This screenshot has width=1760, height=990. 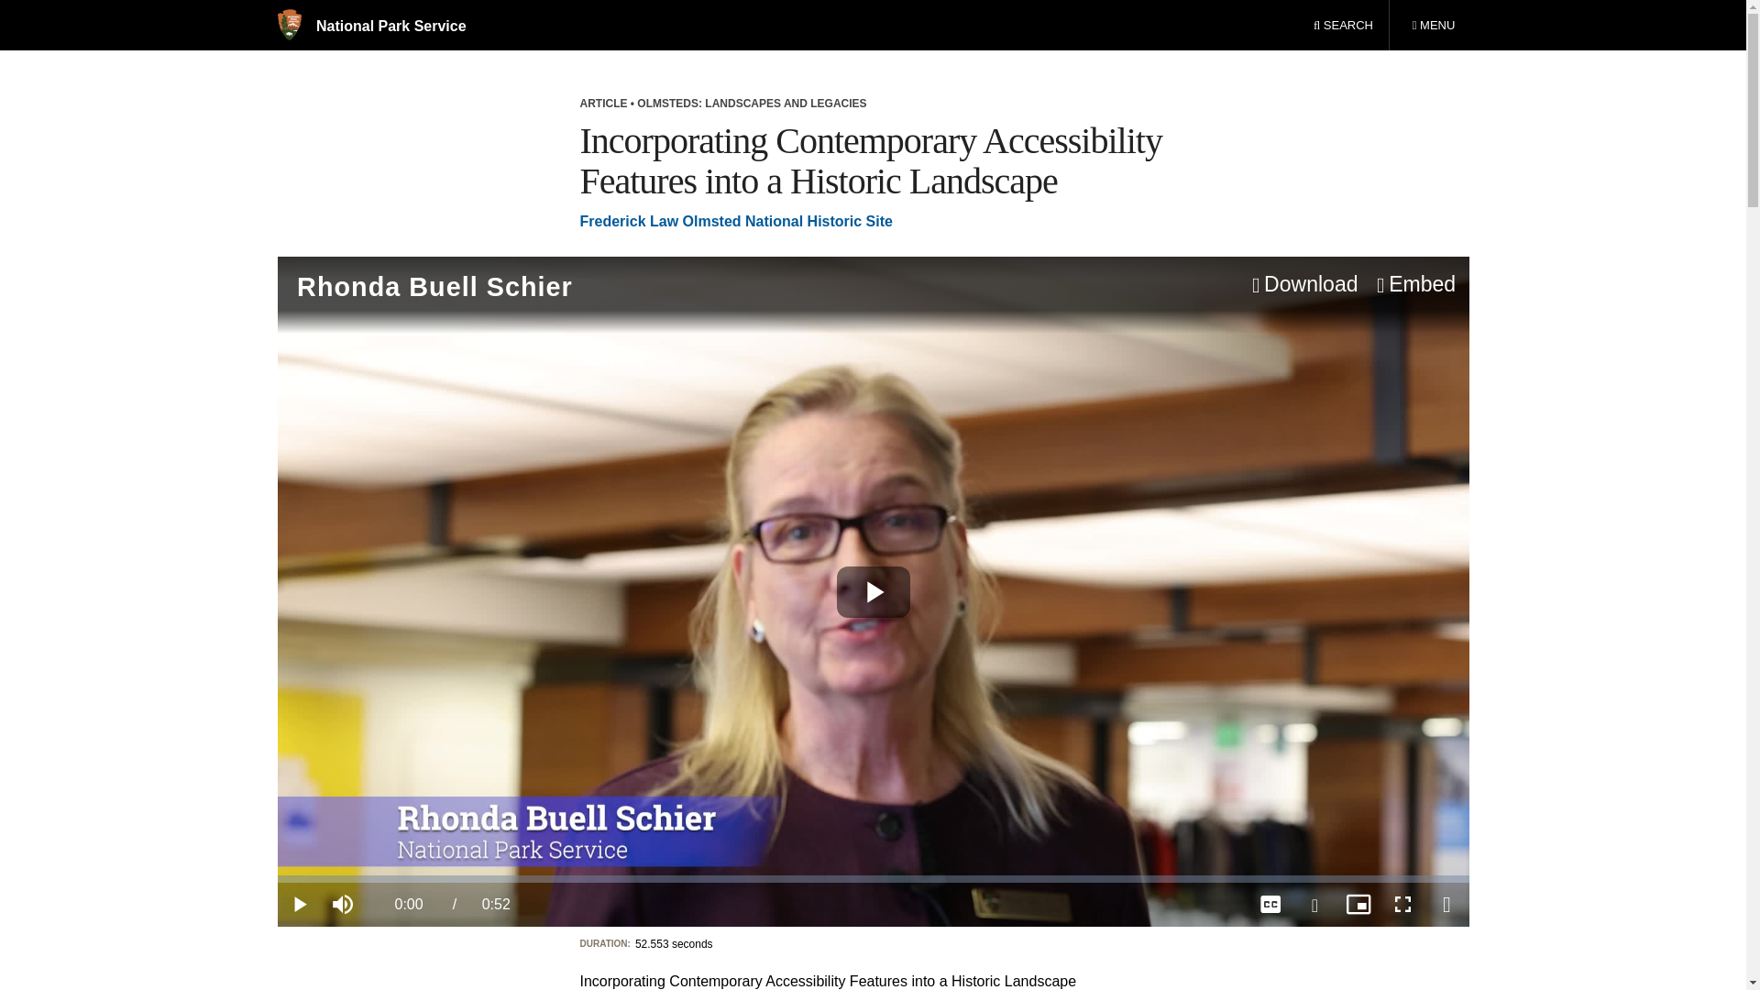 What do you see at coordinates (298, 904) in the screenshot?
I see `Play` at bounding box center [298, 904].